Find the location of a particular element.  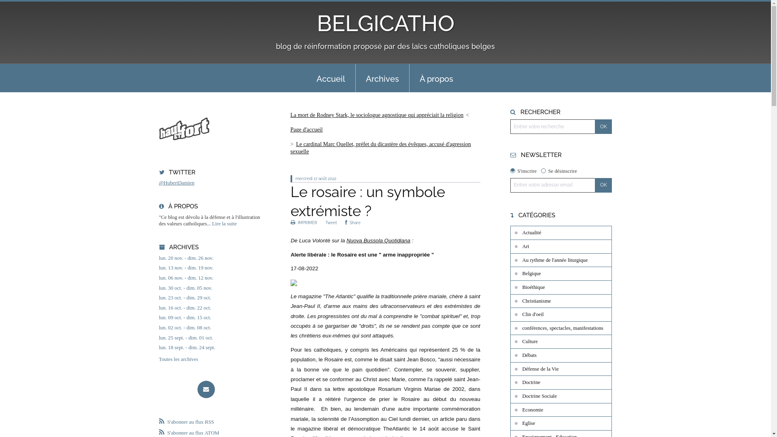

OK is located at coordinates (603, 185).